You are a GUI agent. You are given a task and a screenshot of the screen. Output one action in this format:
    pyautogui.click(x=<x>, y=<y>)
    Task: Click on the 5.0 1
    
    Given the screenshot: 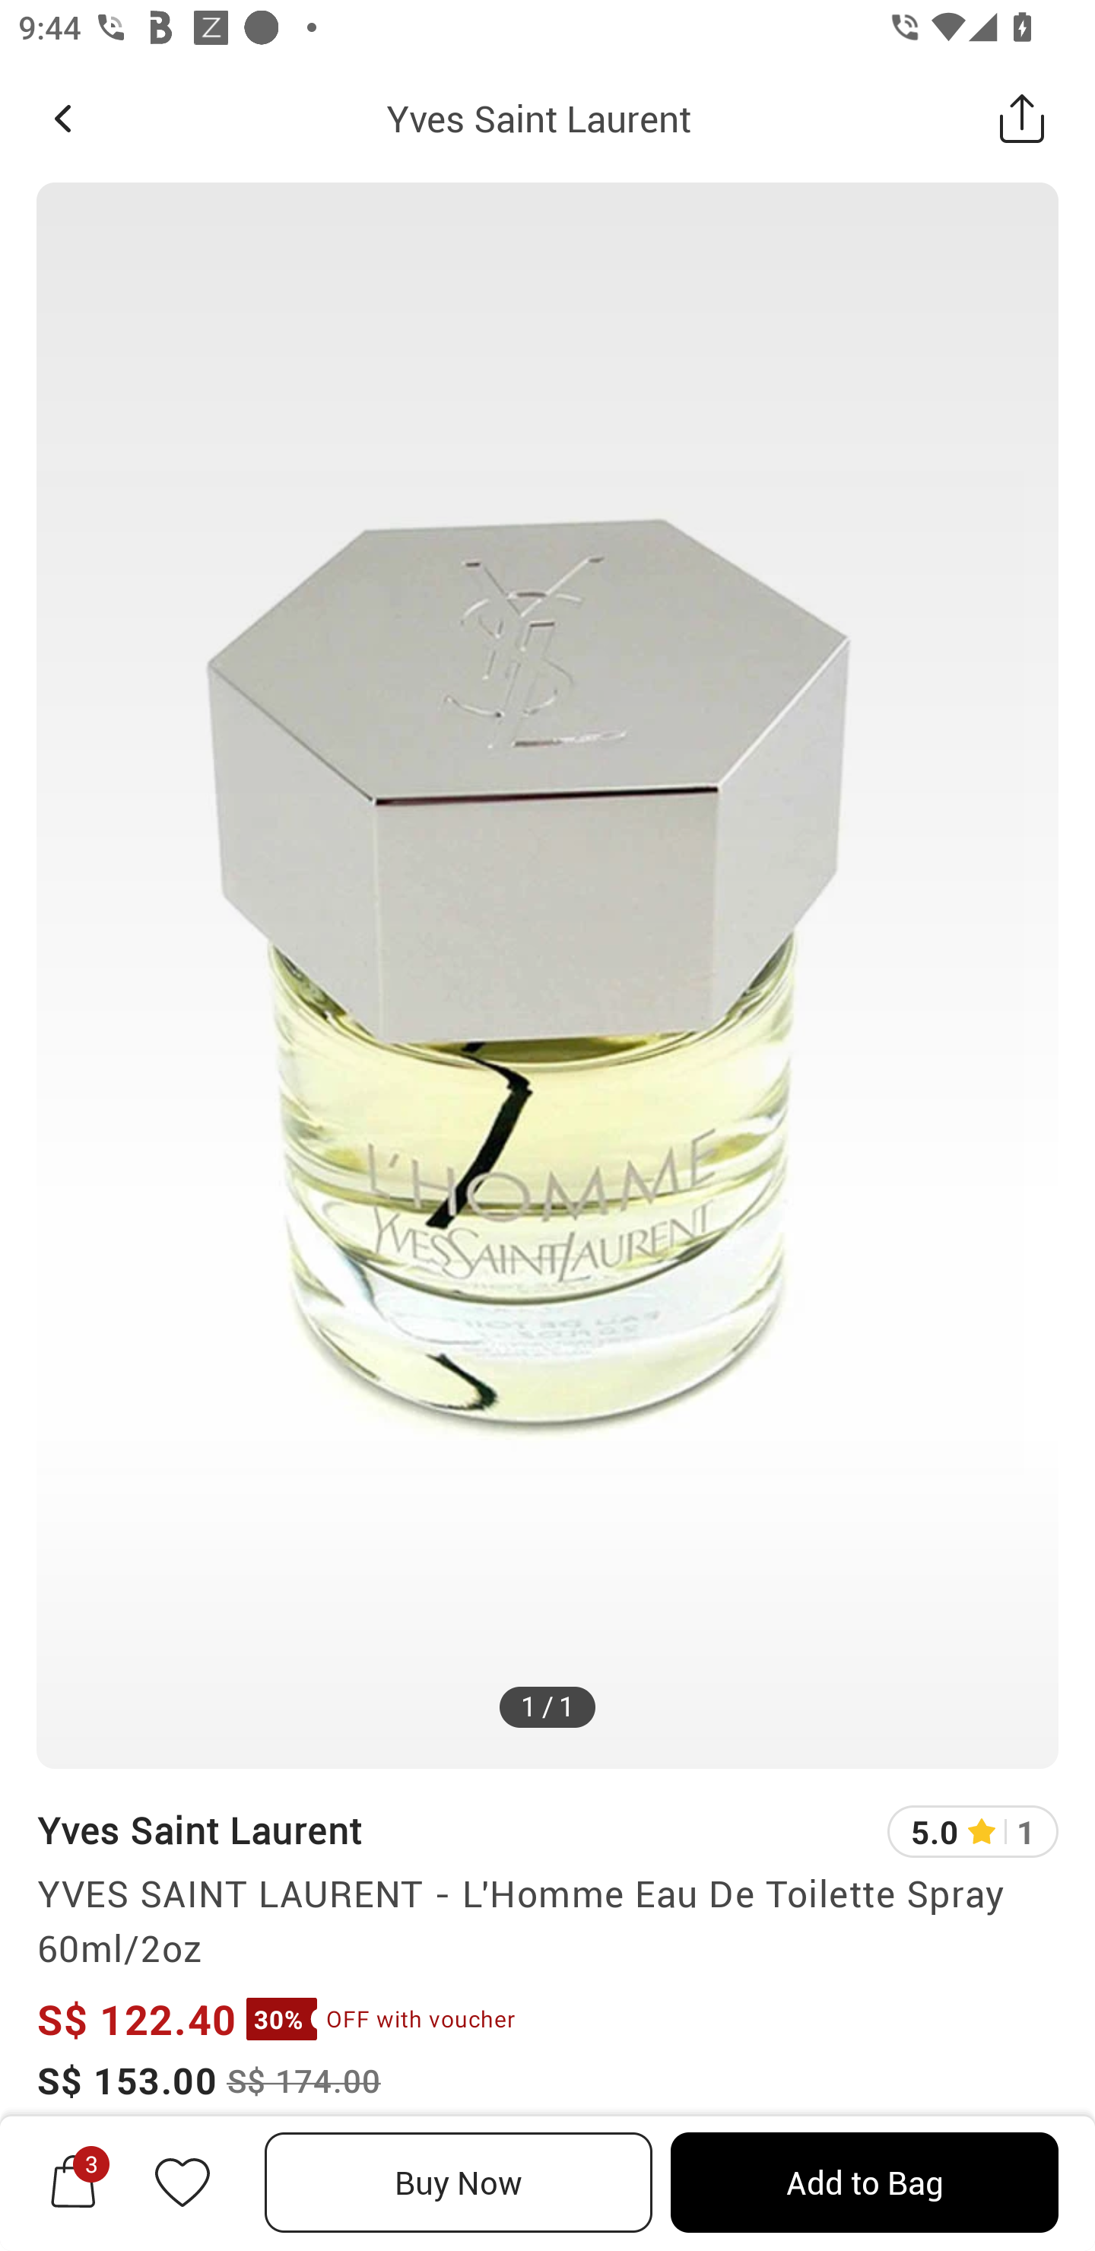 What is the action you would take?
    pyautogui.click(x=973, y=1831)
    